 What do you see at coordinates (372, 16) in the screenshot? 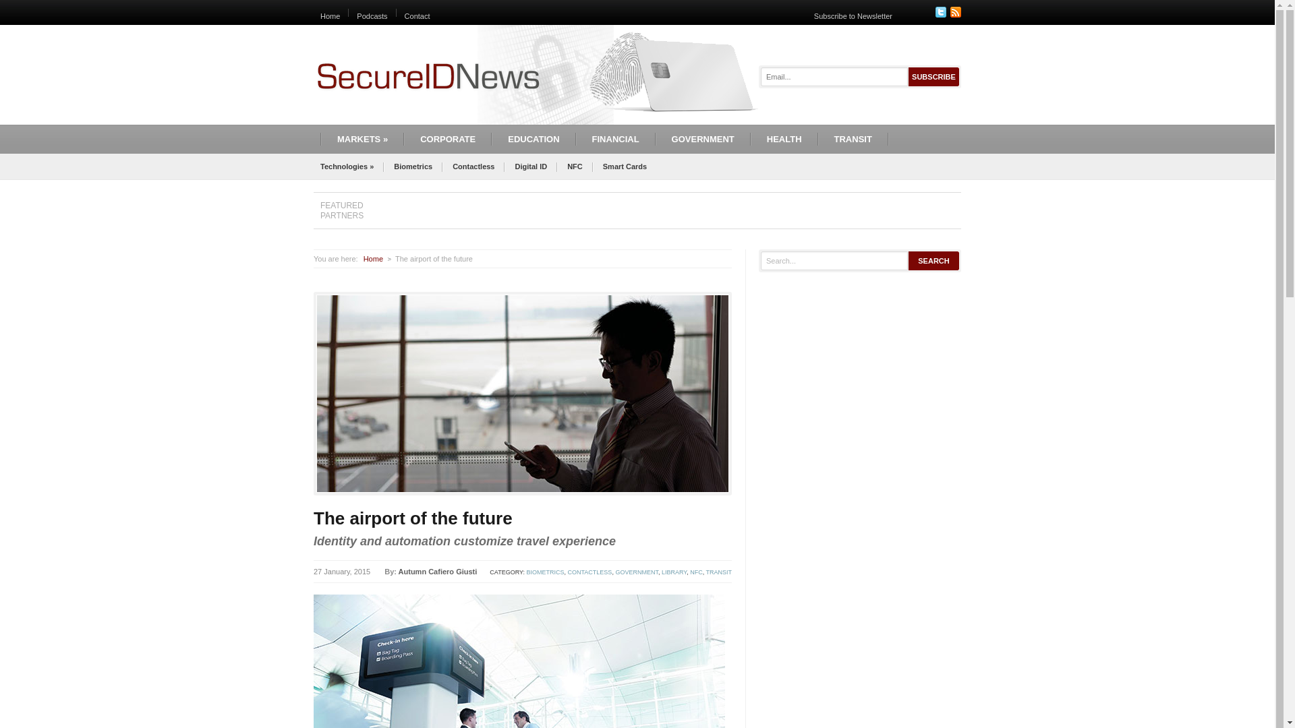
I see `Podcasts` at bounding box center [372, 16].